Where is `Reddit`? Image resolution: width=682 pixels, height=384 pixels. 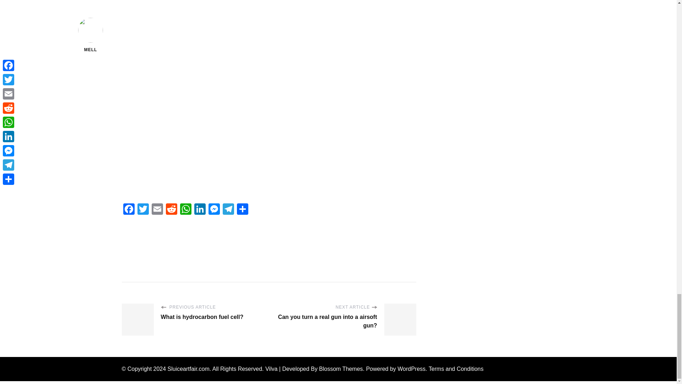
Reddit is located at coordinates (171, 210).